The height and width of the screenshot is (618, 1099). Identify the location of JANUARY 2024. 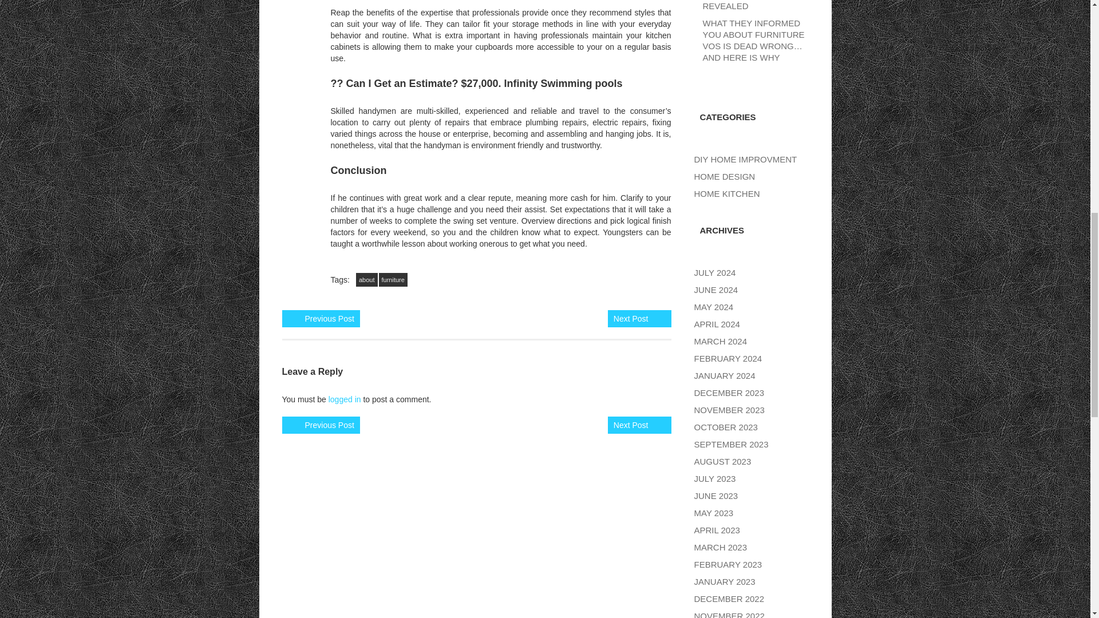
(724, 375).